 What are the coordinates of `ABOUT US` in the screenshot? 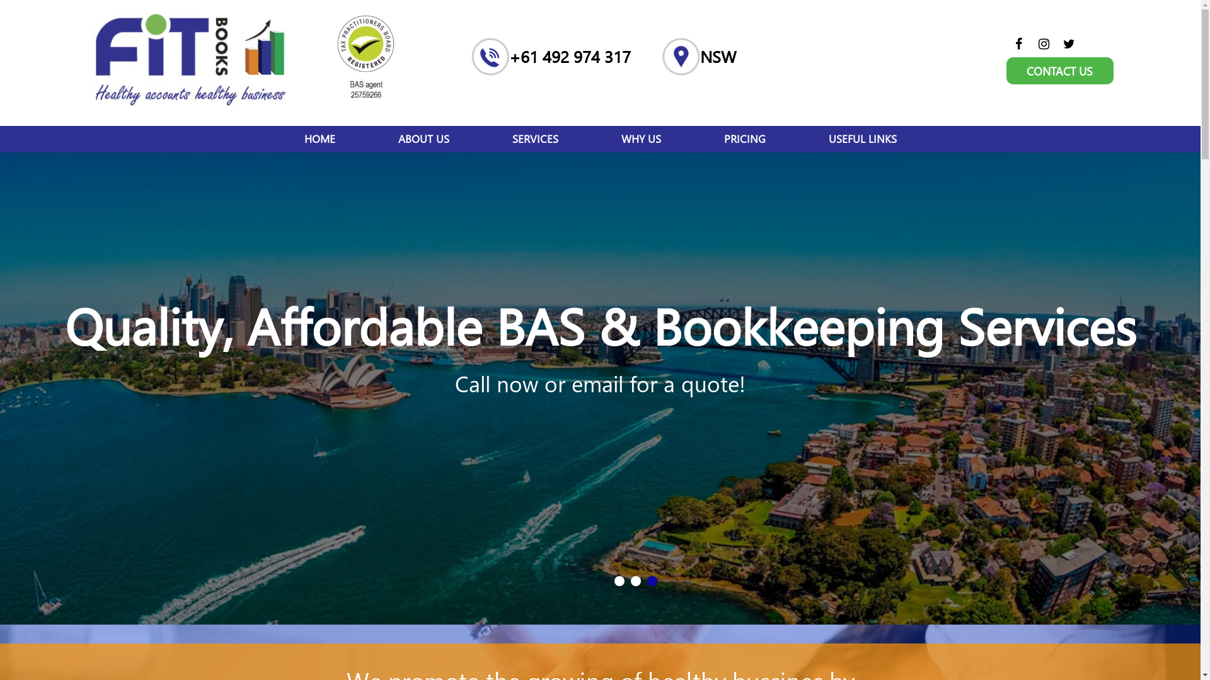 It's located at (423, 139).